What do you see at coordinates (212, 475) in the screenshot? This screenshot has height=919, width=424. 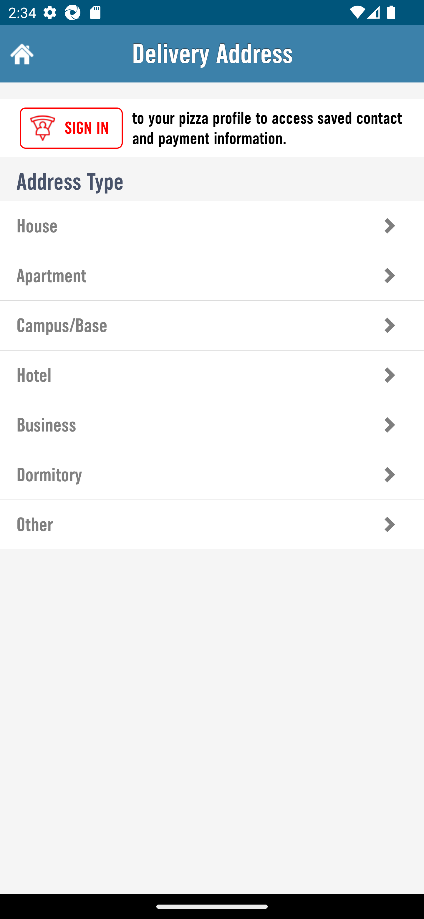 I see `6 of 7, Dormitory Dormitory Address Details` at bounding box center [212, 475].